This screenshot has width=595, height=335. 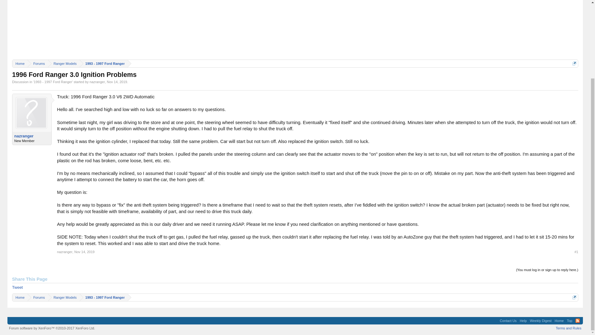 What do you see at coordinates (117, 82) in the screenshot?
I see `Nov 14, 2019 at 8:48 PM` at bounding box center [117, 82].